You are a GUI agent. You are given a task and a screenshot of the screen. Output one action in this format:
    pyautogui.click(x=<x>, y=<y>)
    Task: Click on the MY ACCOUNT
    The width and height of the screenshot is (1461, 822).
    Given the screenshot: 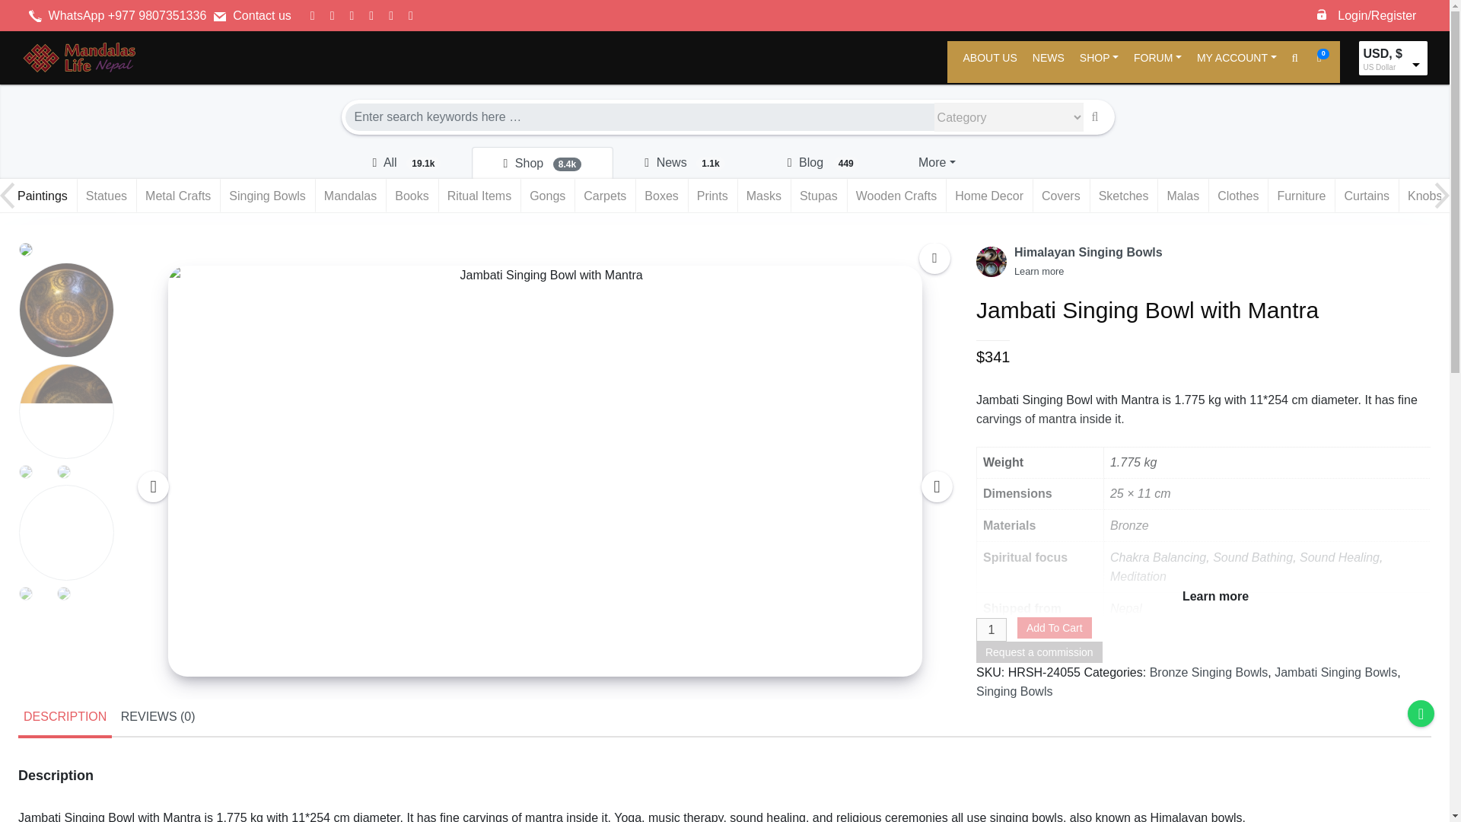 What is the action you would take?
    pyautogui.click(x=1236, y=62)
    